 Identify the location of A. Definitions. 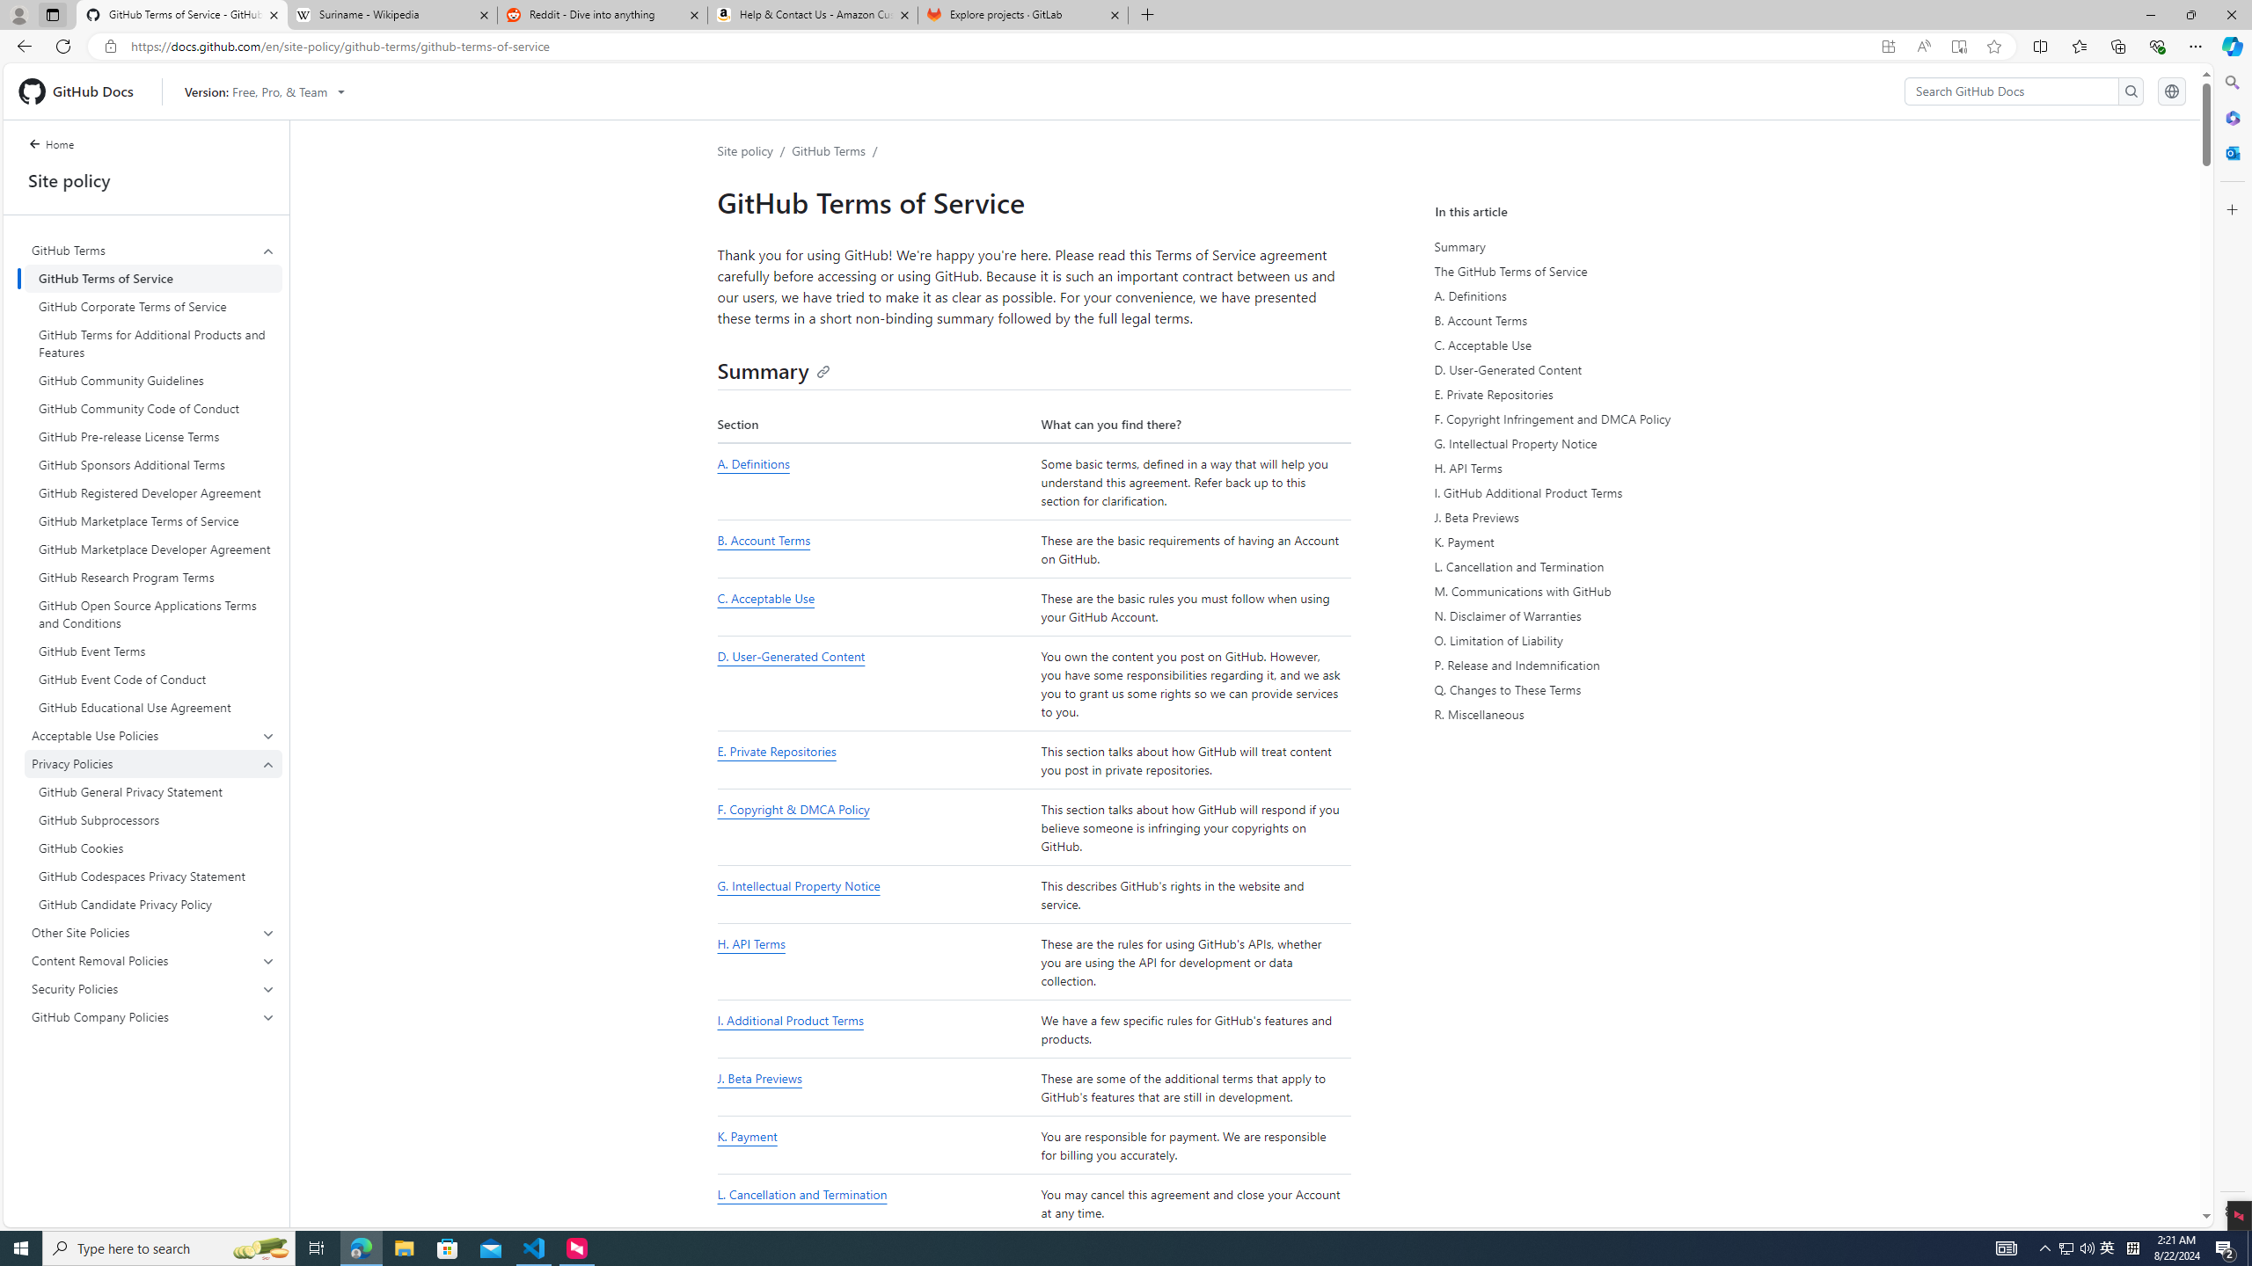
(753, 464).